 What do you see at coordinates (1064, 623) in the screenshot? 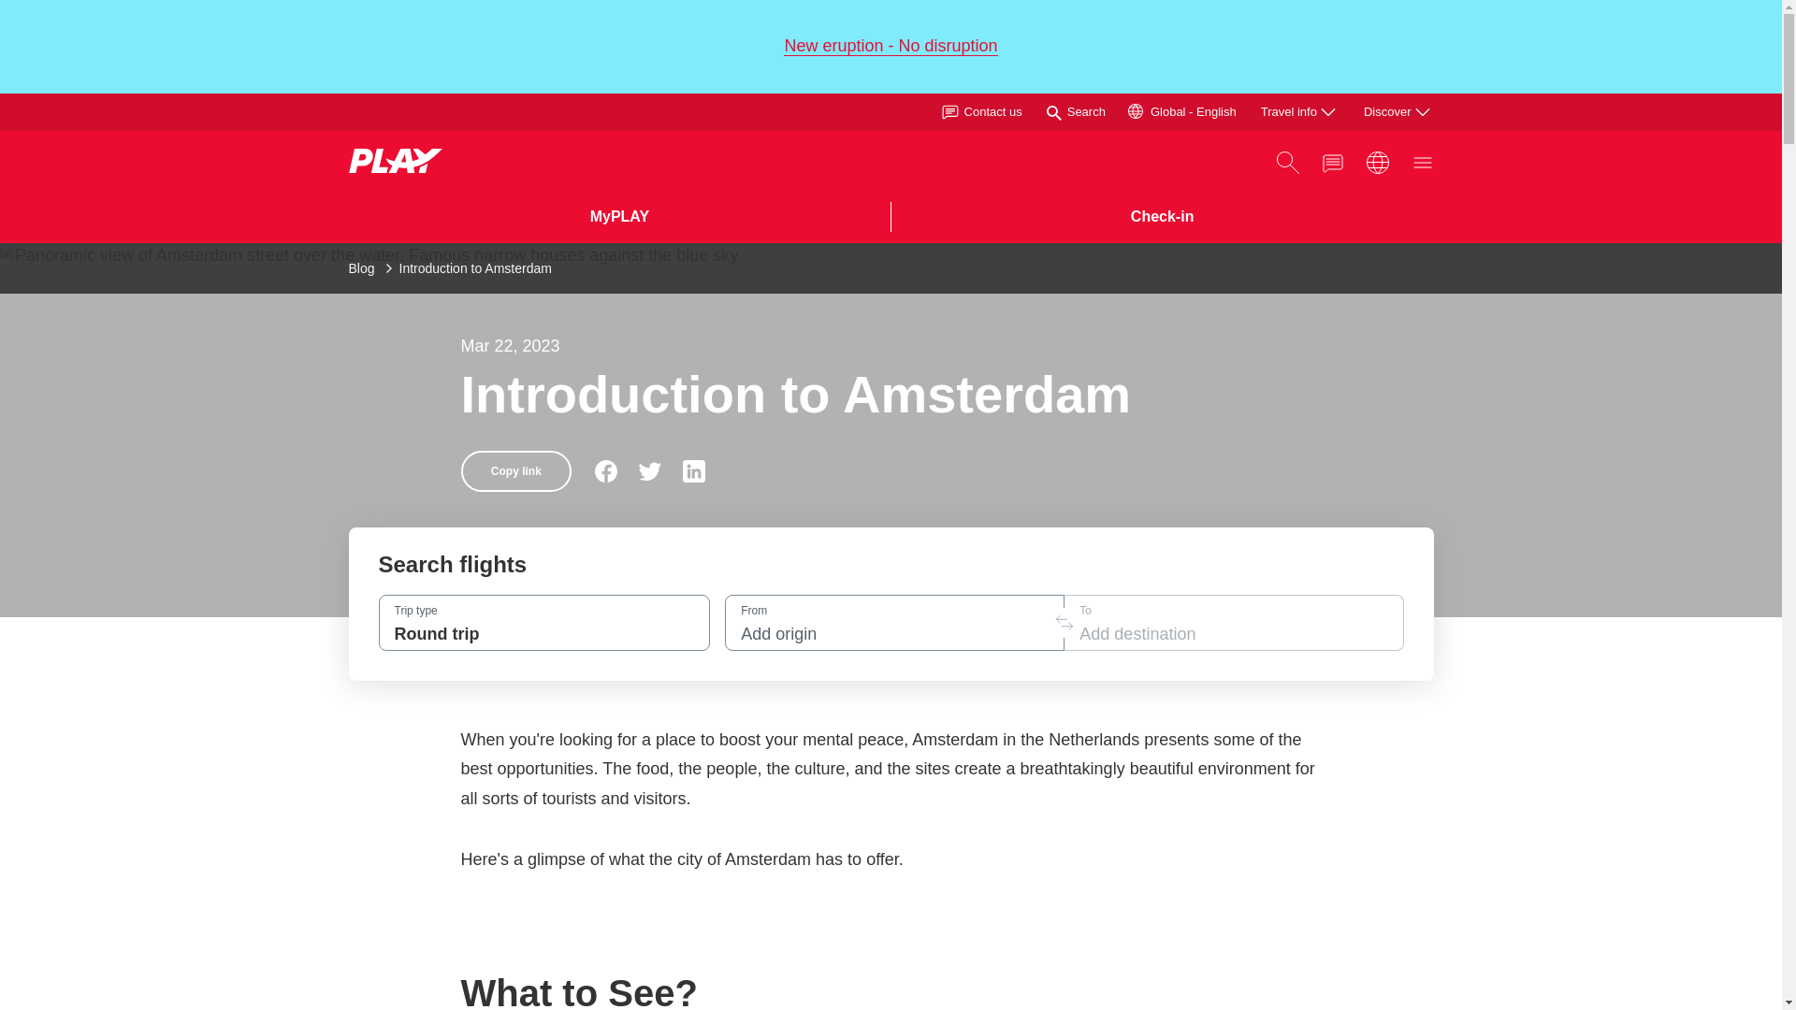
I see `swap from and to locations` at bounding box center [1064, 623].